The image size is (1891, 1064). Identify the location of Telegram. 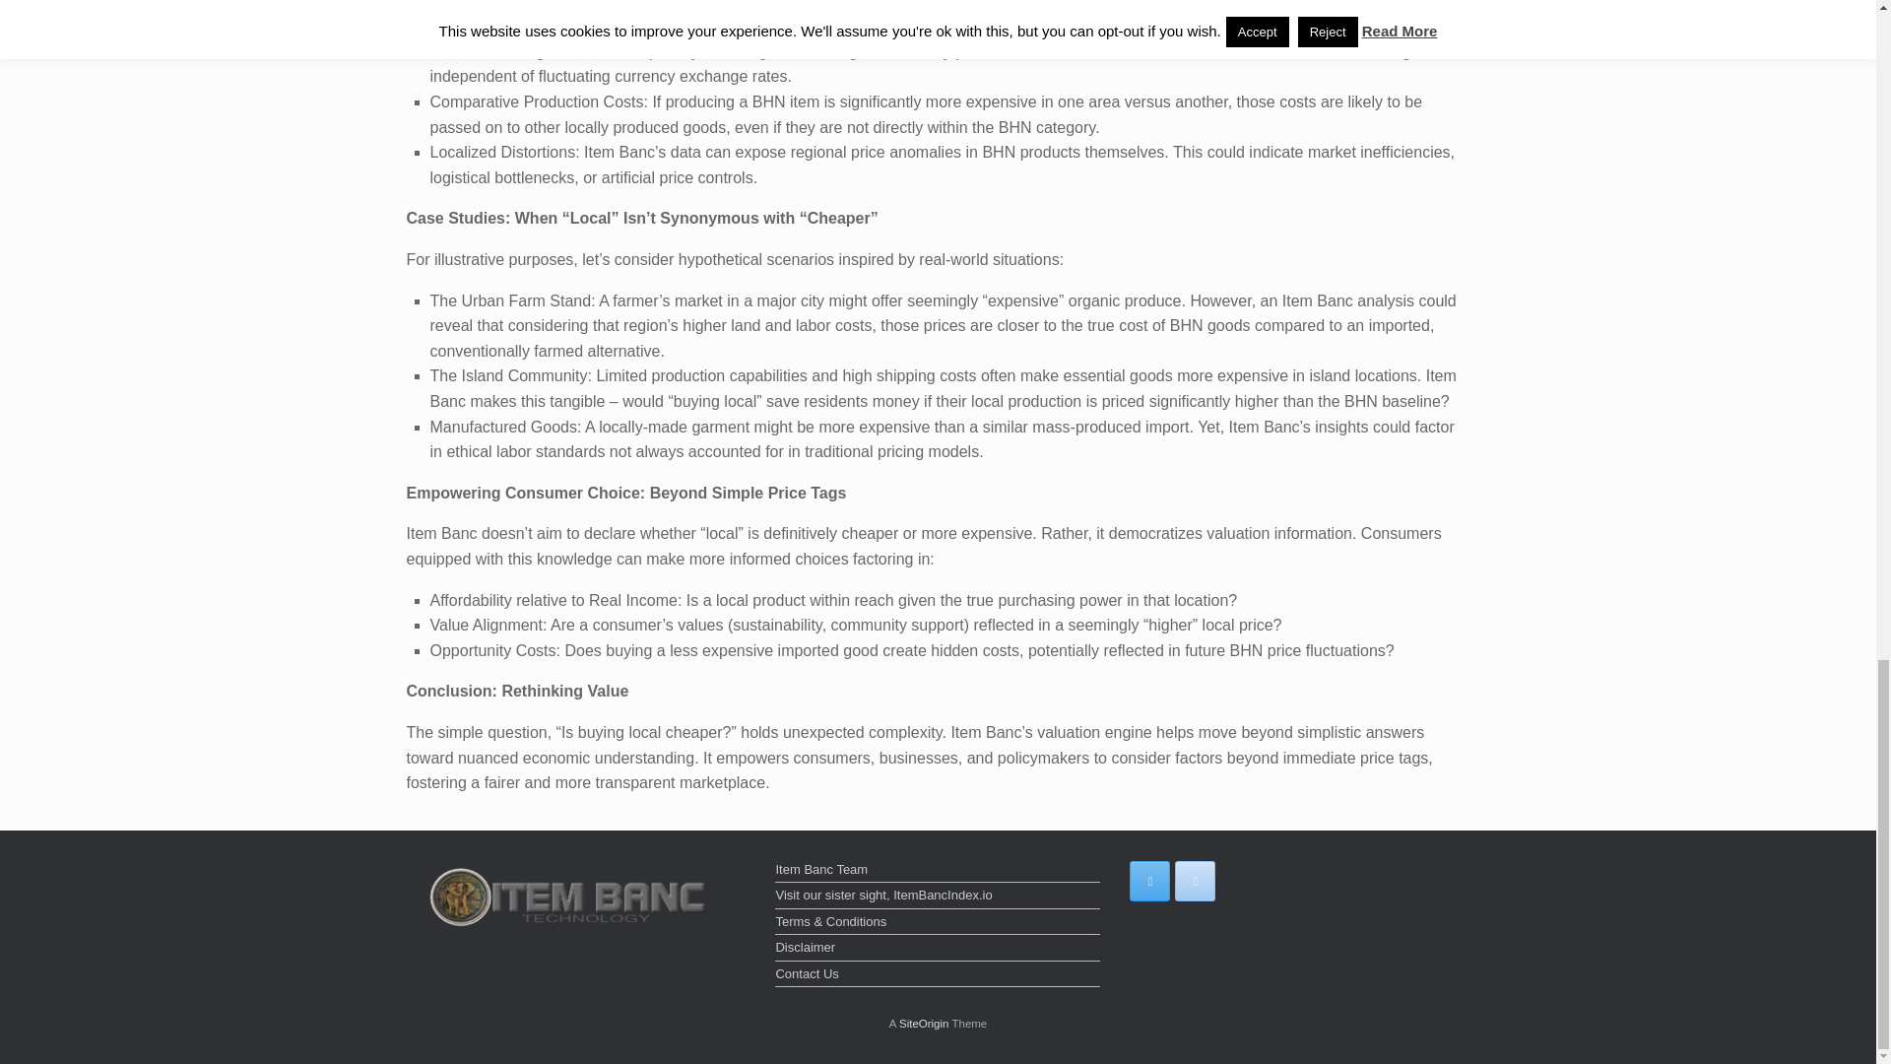
(1239, 881).